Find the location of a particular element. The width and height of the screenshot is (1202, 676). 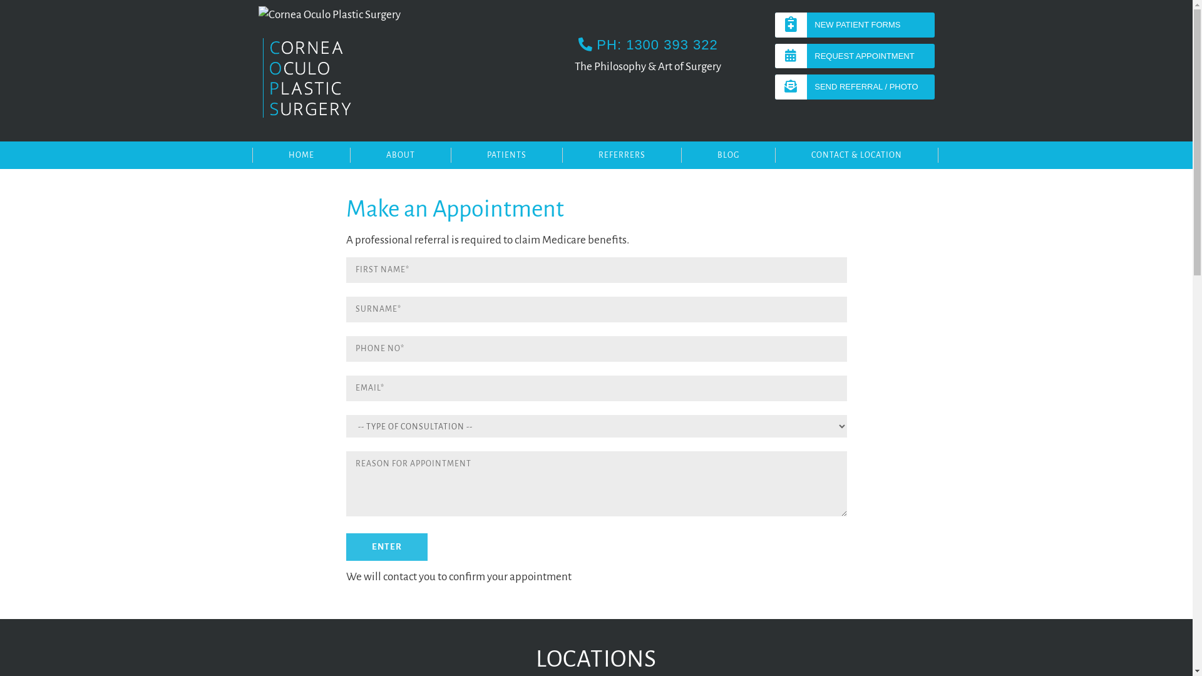

CONTACT & LOCATION is located at coordinates (856, 155).